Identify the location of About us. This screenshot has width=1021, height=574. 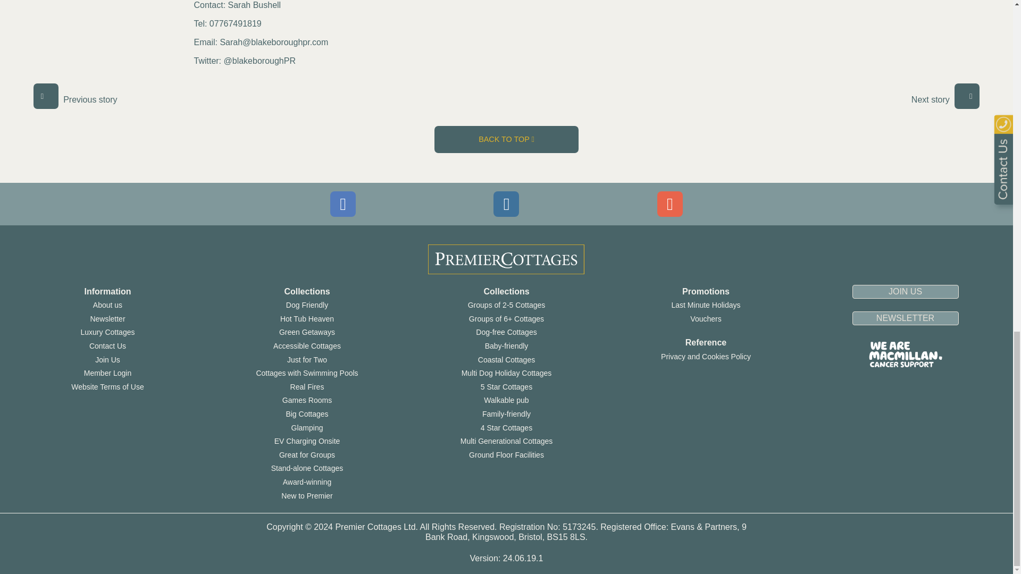
(107, 305).